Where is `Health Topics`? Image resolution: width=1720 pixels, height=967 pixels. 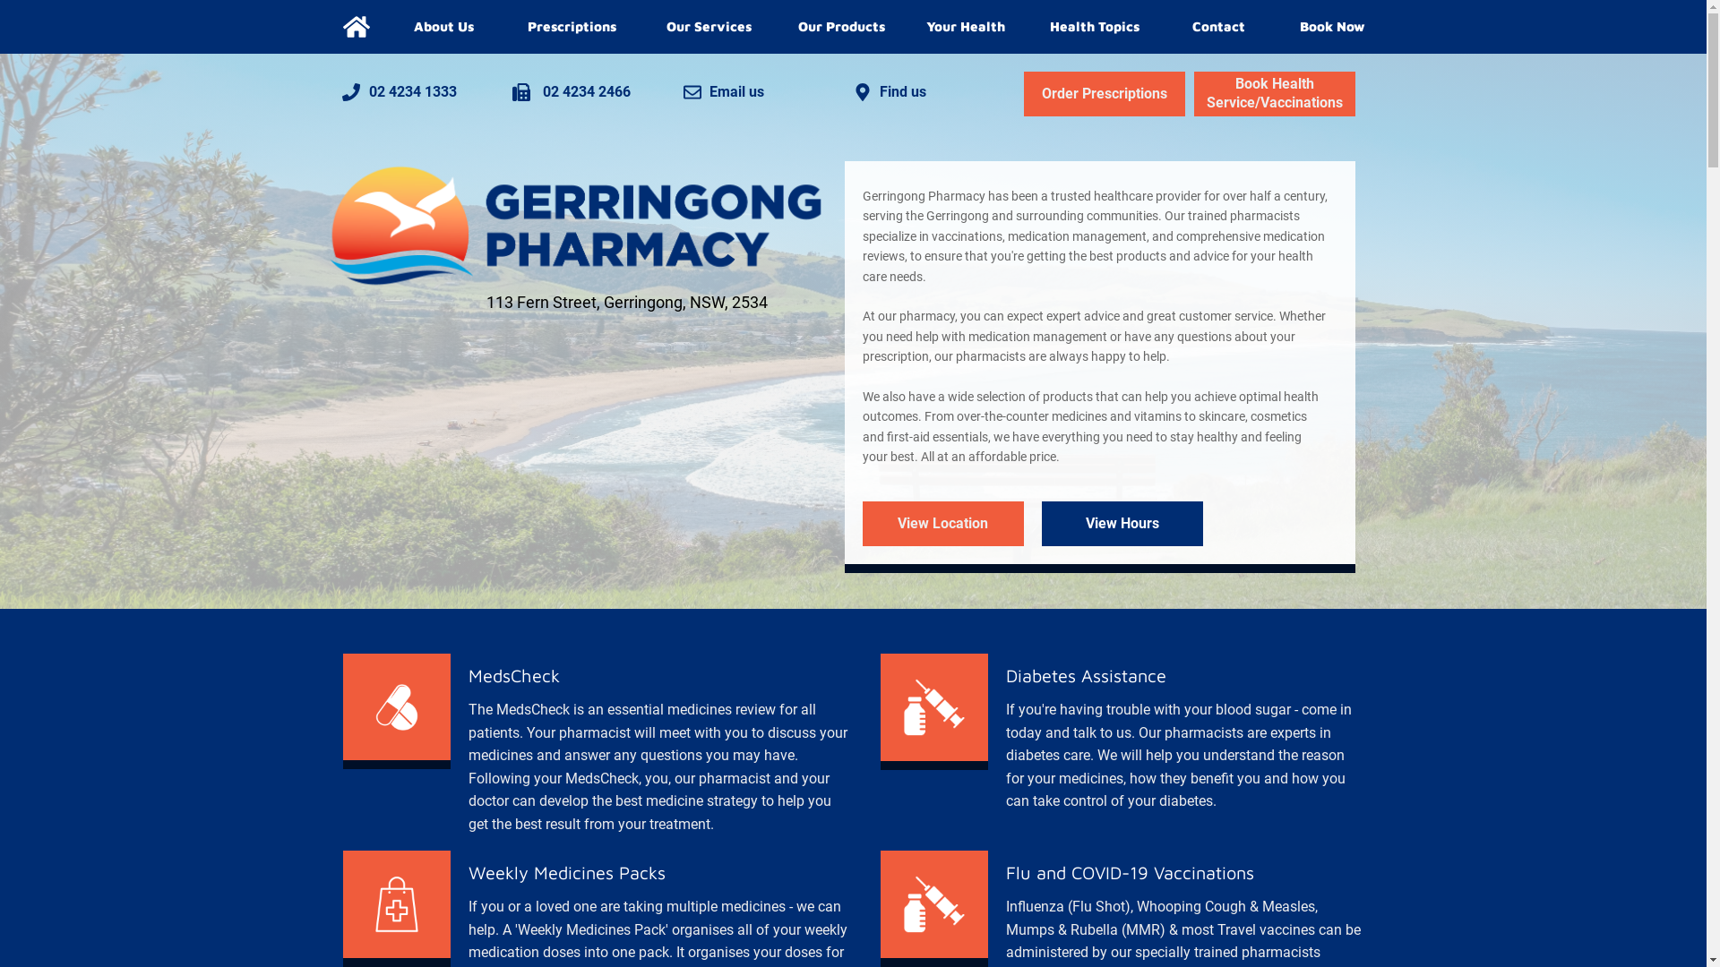 Health Topics is located at coordinates (1095, 27).